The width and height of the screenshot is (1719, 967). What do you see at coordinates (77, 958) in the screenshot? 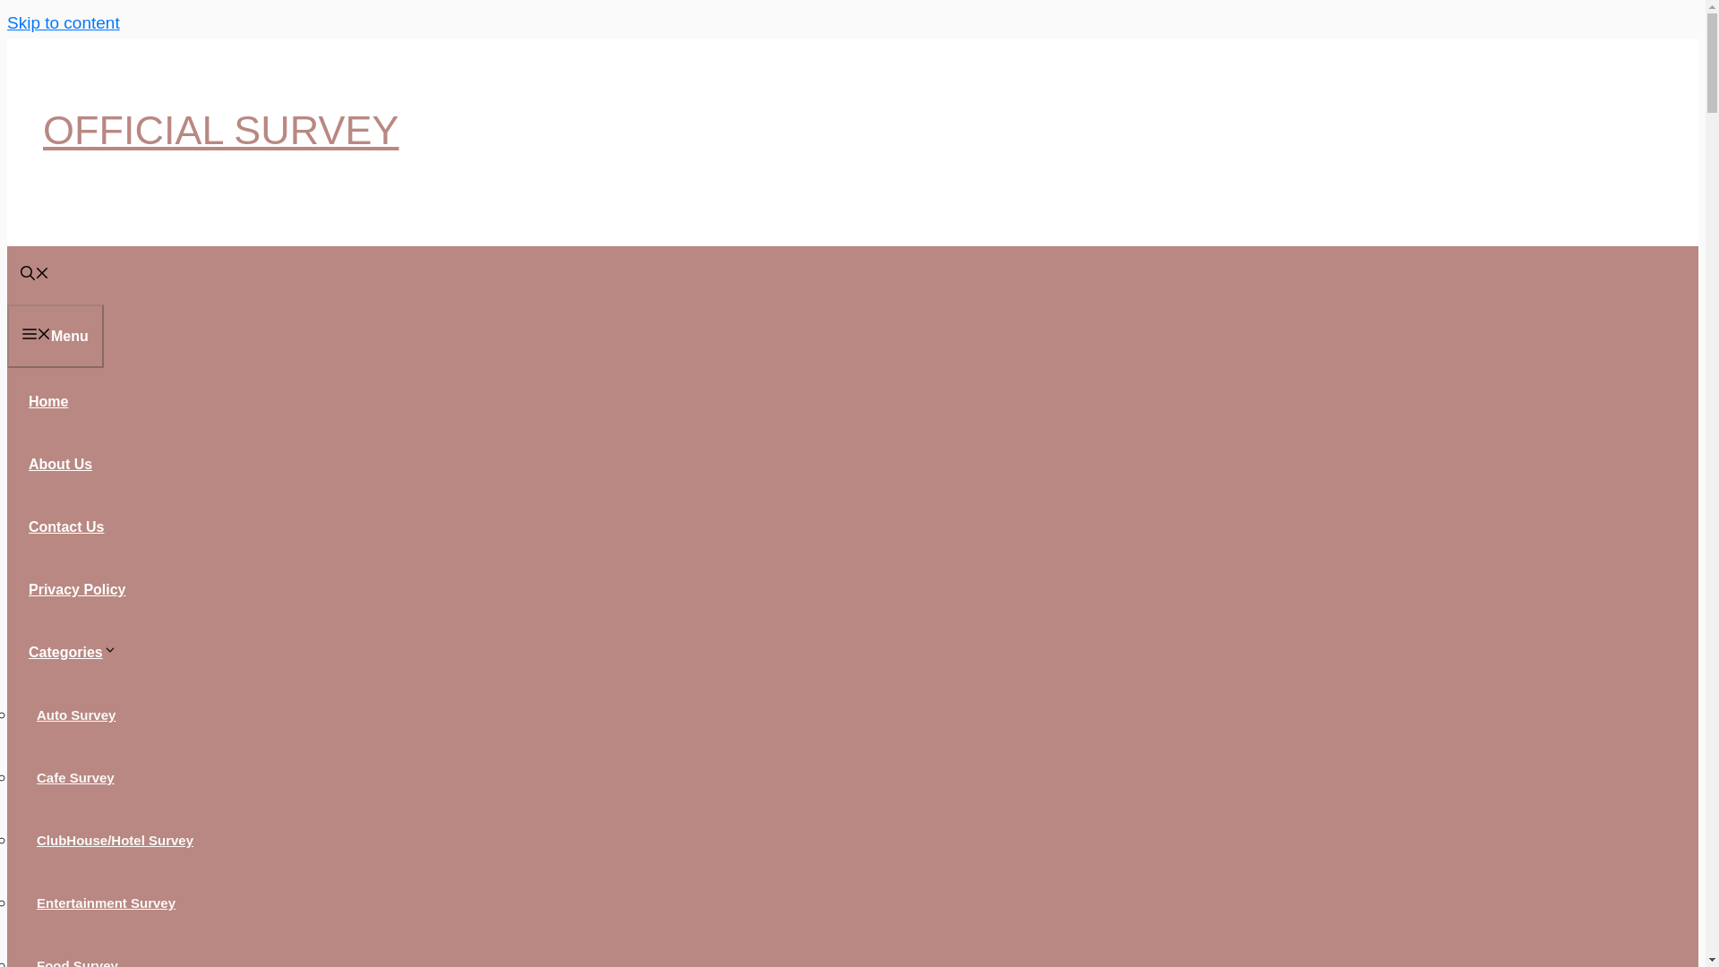
I see `Food Survey` at bounding box center [77, 958].